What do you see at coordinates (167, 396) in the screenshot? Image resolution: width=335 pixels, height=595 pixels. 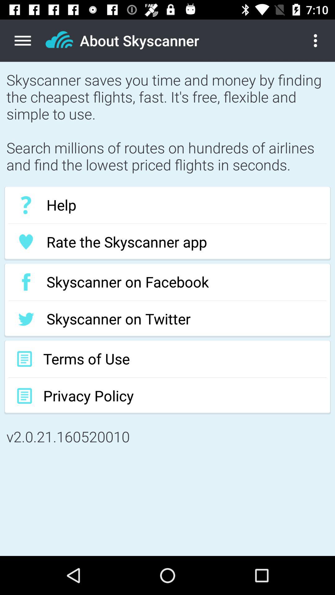 I see `jump until the privacy policy` at bounding box center [167, 396].